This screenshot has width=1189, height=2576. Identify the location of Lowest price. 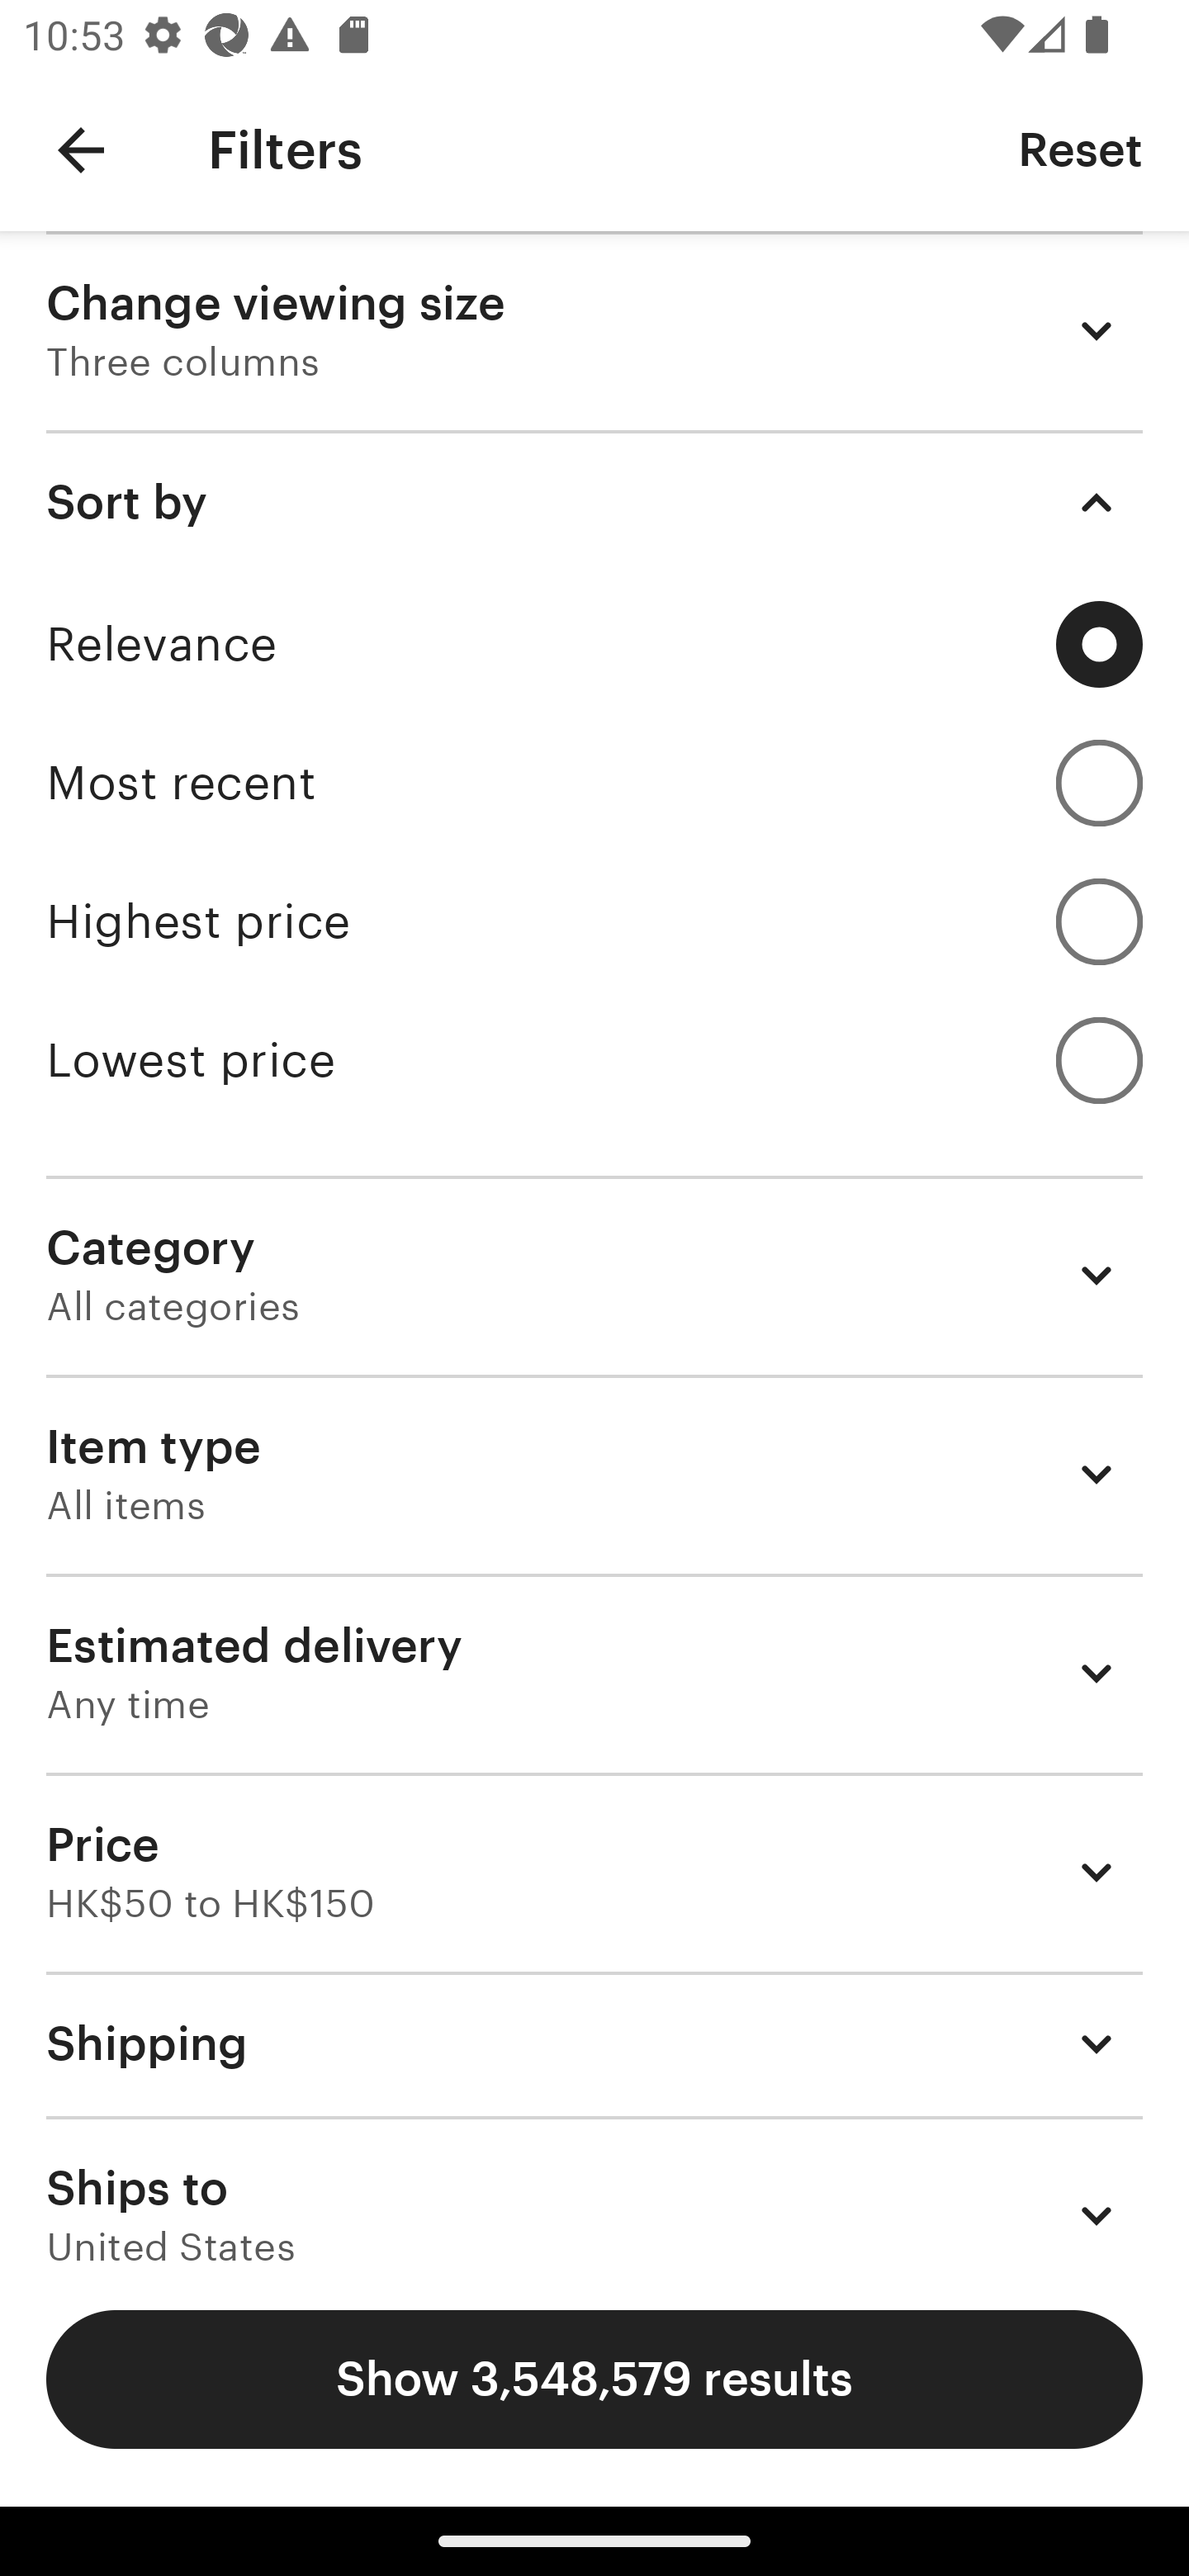
(594, 1060).